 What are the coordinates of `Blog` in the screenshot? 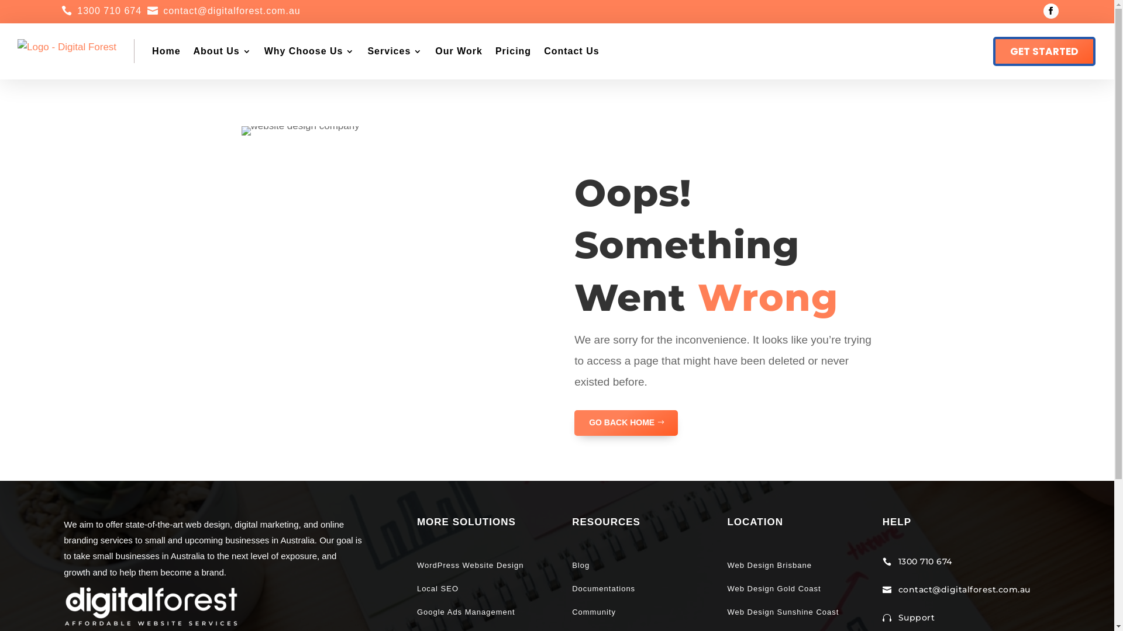 It's located at (581, 566).